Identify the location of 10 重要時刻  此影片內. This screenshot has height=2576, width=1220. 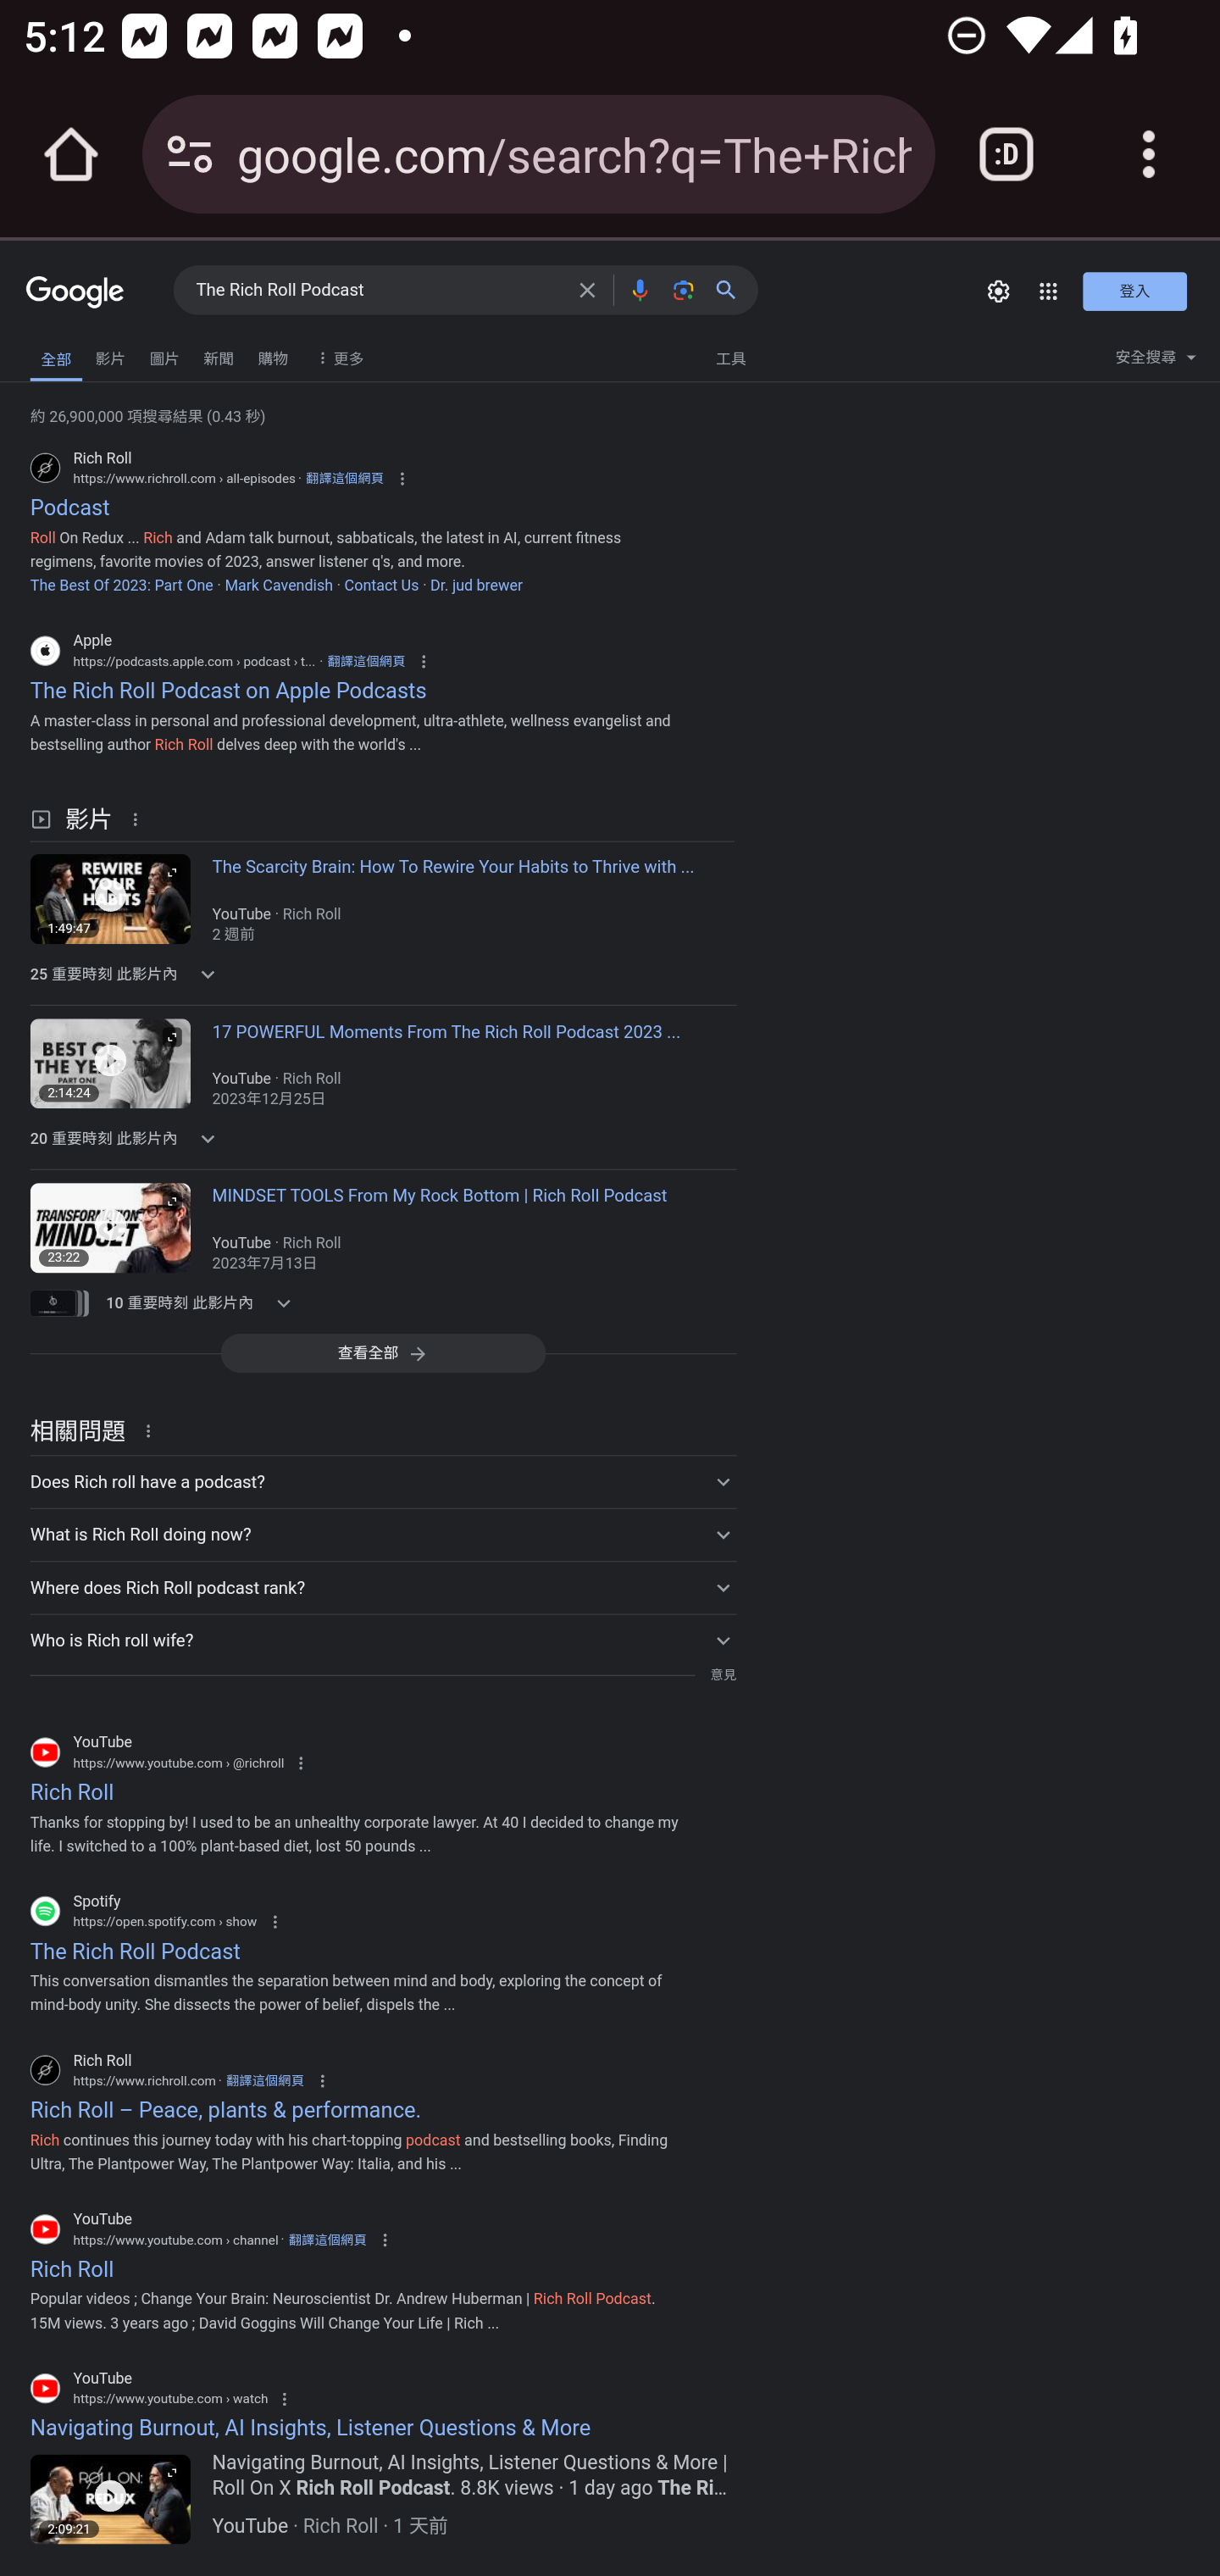
(203, 1303).